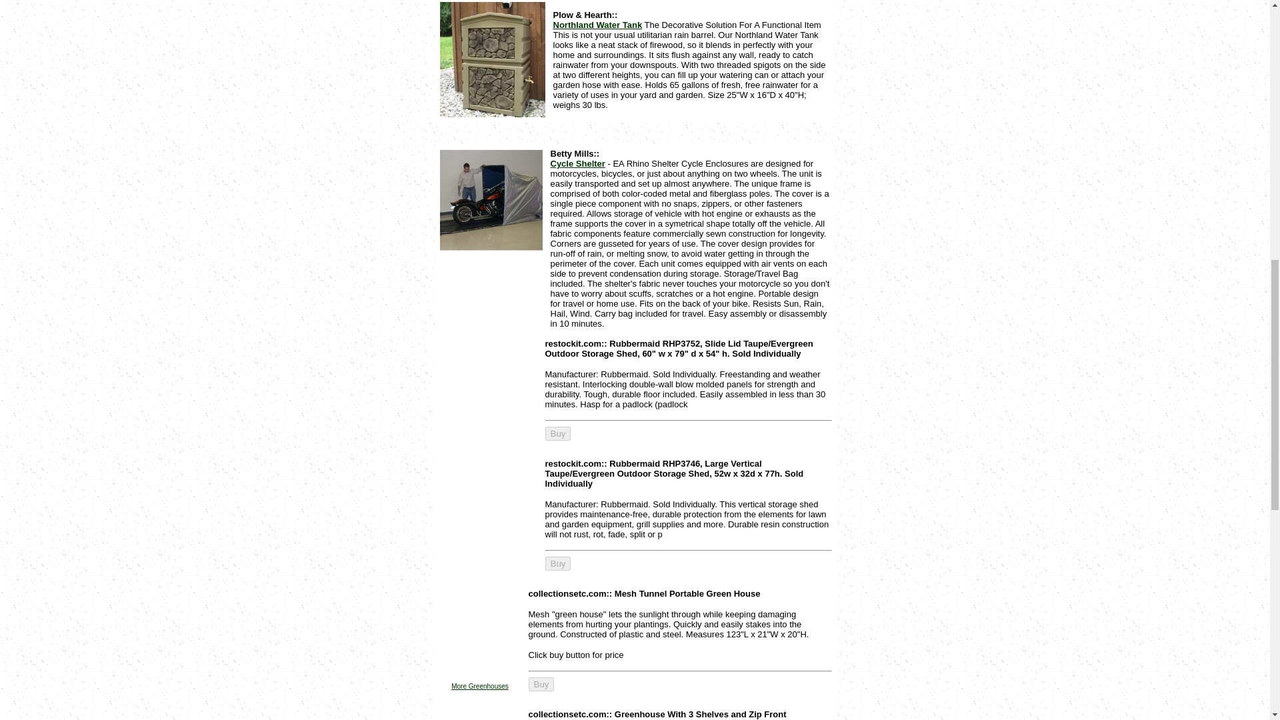 The width and height of the screenshot is (1280, 720). Describe the element at coordinates (541, 684) in the screenshot. I see `Buy` at that location.